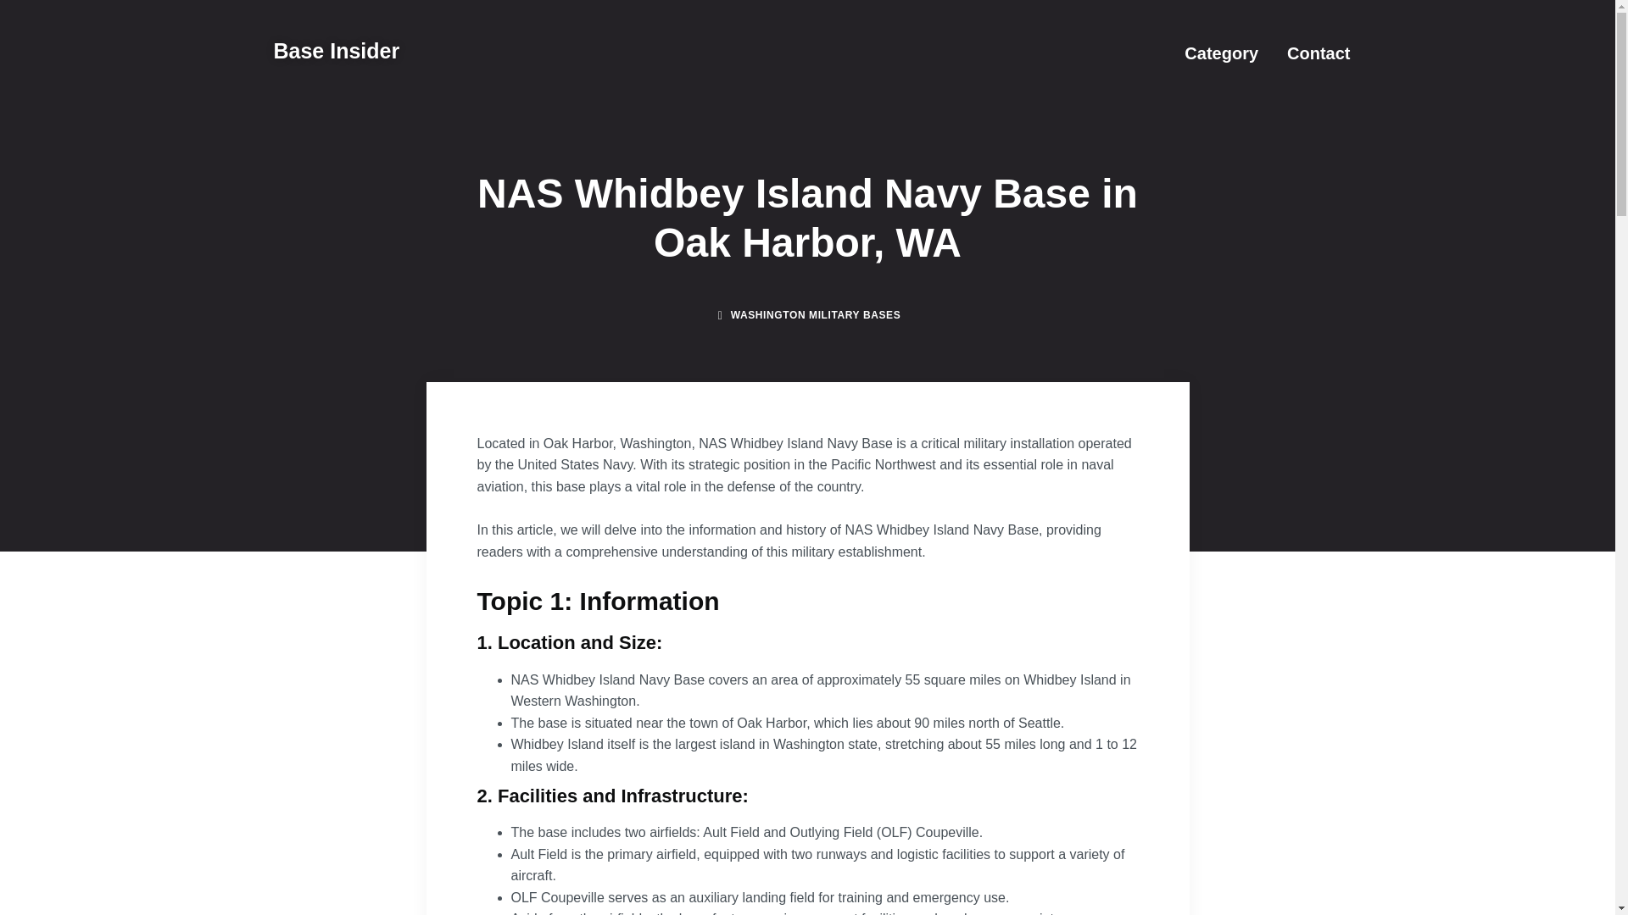  What do you see at coordinates (816, 315) in the screenshot?
I see `WASHINGTON MILITARY BASES` at bounding box center [816, 315].